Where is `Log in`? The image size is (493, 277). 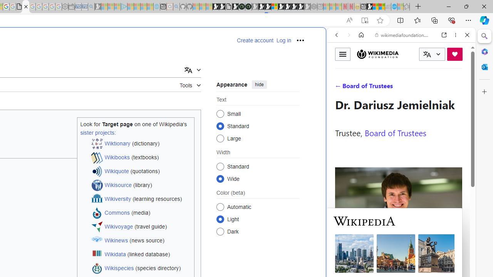 Log in is located at coordinates (283, 40).